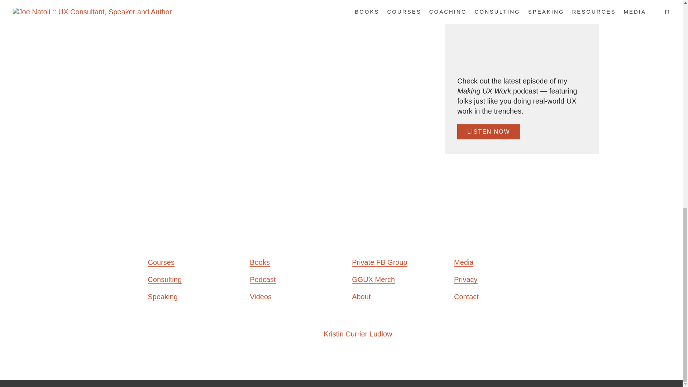 The image size is (688, 387). Describe the element at coordinates (373, 279) in the screenshot. I see `GGUX Merch` at that location.